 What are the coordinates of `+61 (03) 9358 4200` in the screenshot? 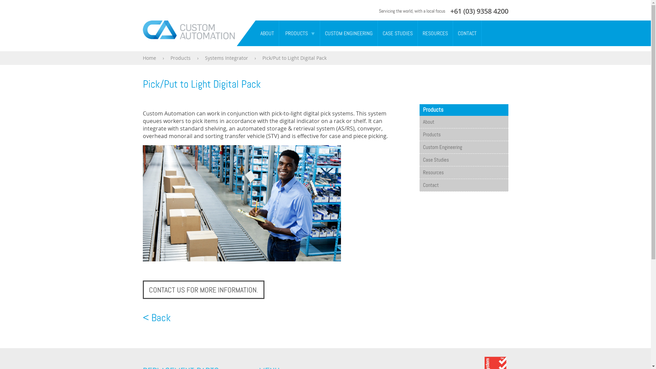 It's located at (479, 11).